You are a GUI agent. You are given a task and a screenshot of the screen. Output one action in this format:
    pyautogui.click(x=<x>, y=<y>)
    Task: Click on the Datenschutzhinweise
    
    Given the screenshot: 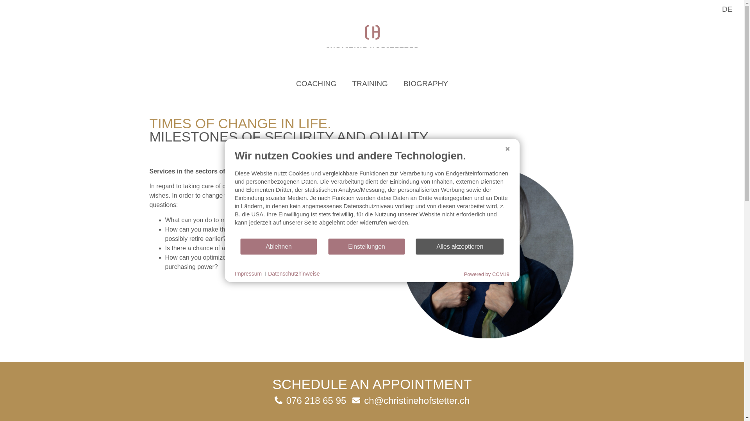 What is the action you would take?
    pyautogui.click(x=293, y=274)
    